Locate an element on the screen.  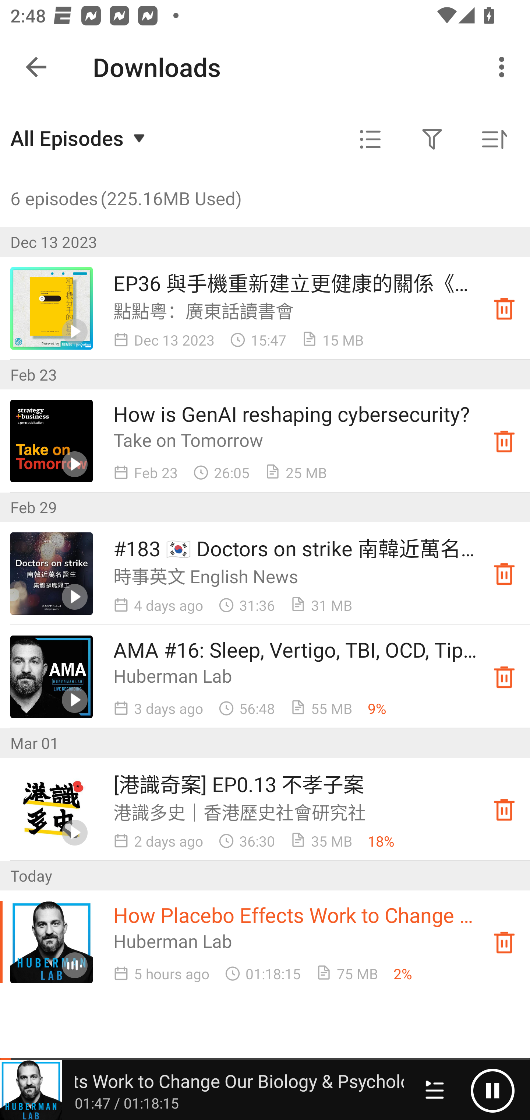
All Episodes is located at coordinates (79, 138).